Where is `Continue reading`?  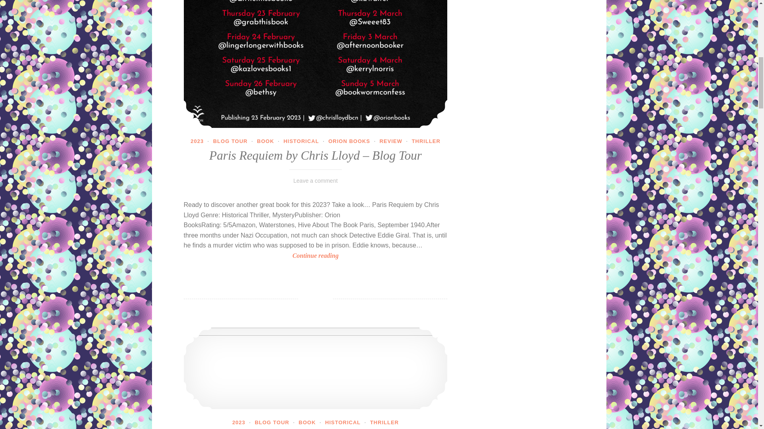 Continue reading is located at coordinates (316, 255).